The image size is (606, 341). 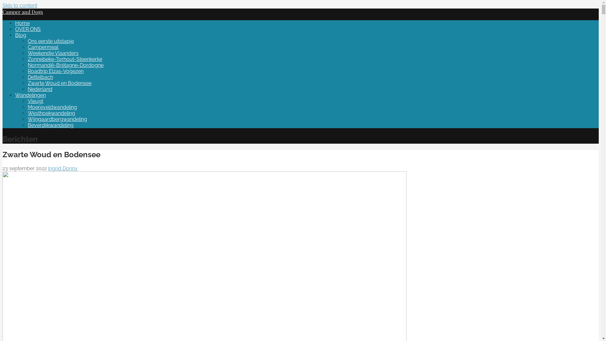 What do you see at coordinates (56, 71) in the screenshot?
I see `Roadtrip Elzas-Vogezen` at bounding box center [56, 71].